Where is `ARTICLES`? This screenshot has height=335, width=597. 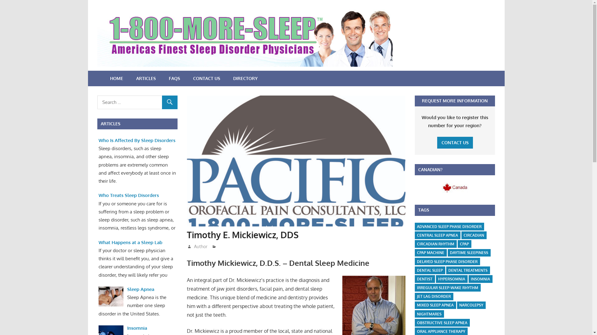
ARTICLES is located at coordinates (146, 78).